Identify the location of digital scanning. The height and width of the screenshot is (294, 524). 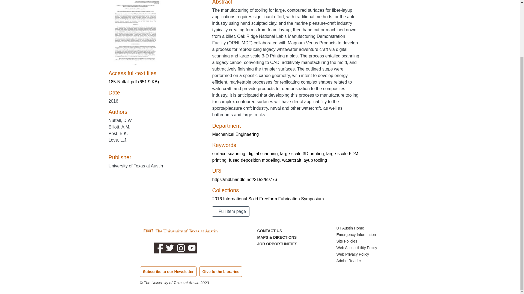
(263, 154).